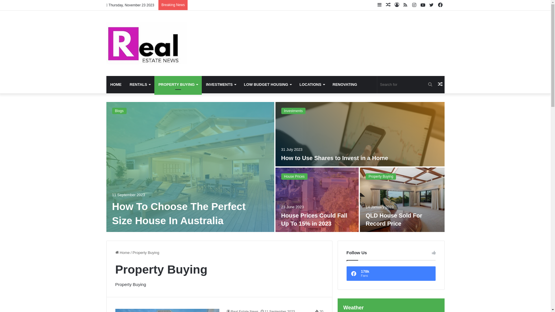 Image resolution: width=555 pixels, height=312 pixels. Describe the element at coordinates (394, 220) in the screenshot. I see `QLD House Sold For Record Price` at that location.